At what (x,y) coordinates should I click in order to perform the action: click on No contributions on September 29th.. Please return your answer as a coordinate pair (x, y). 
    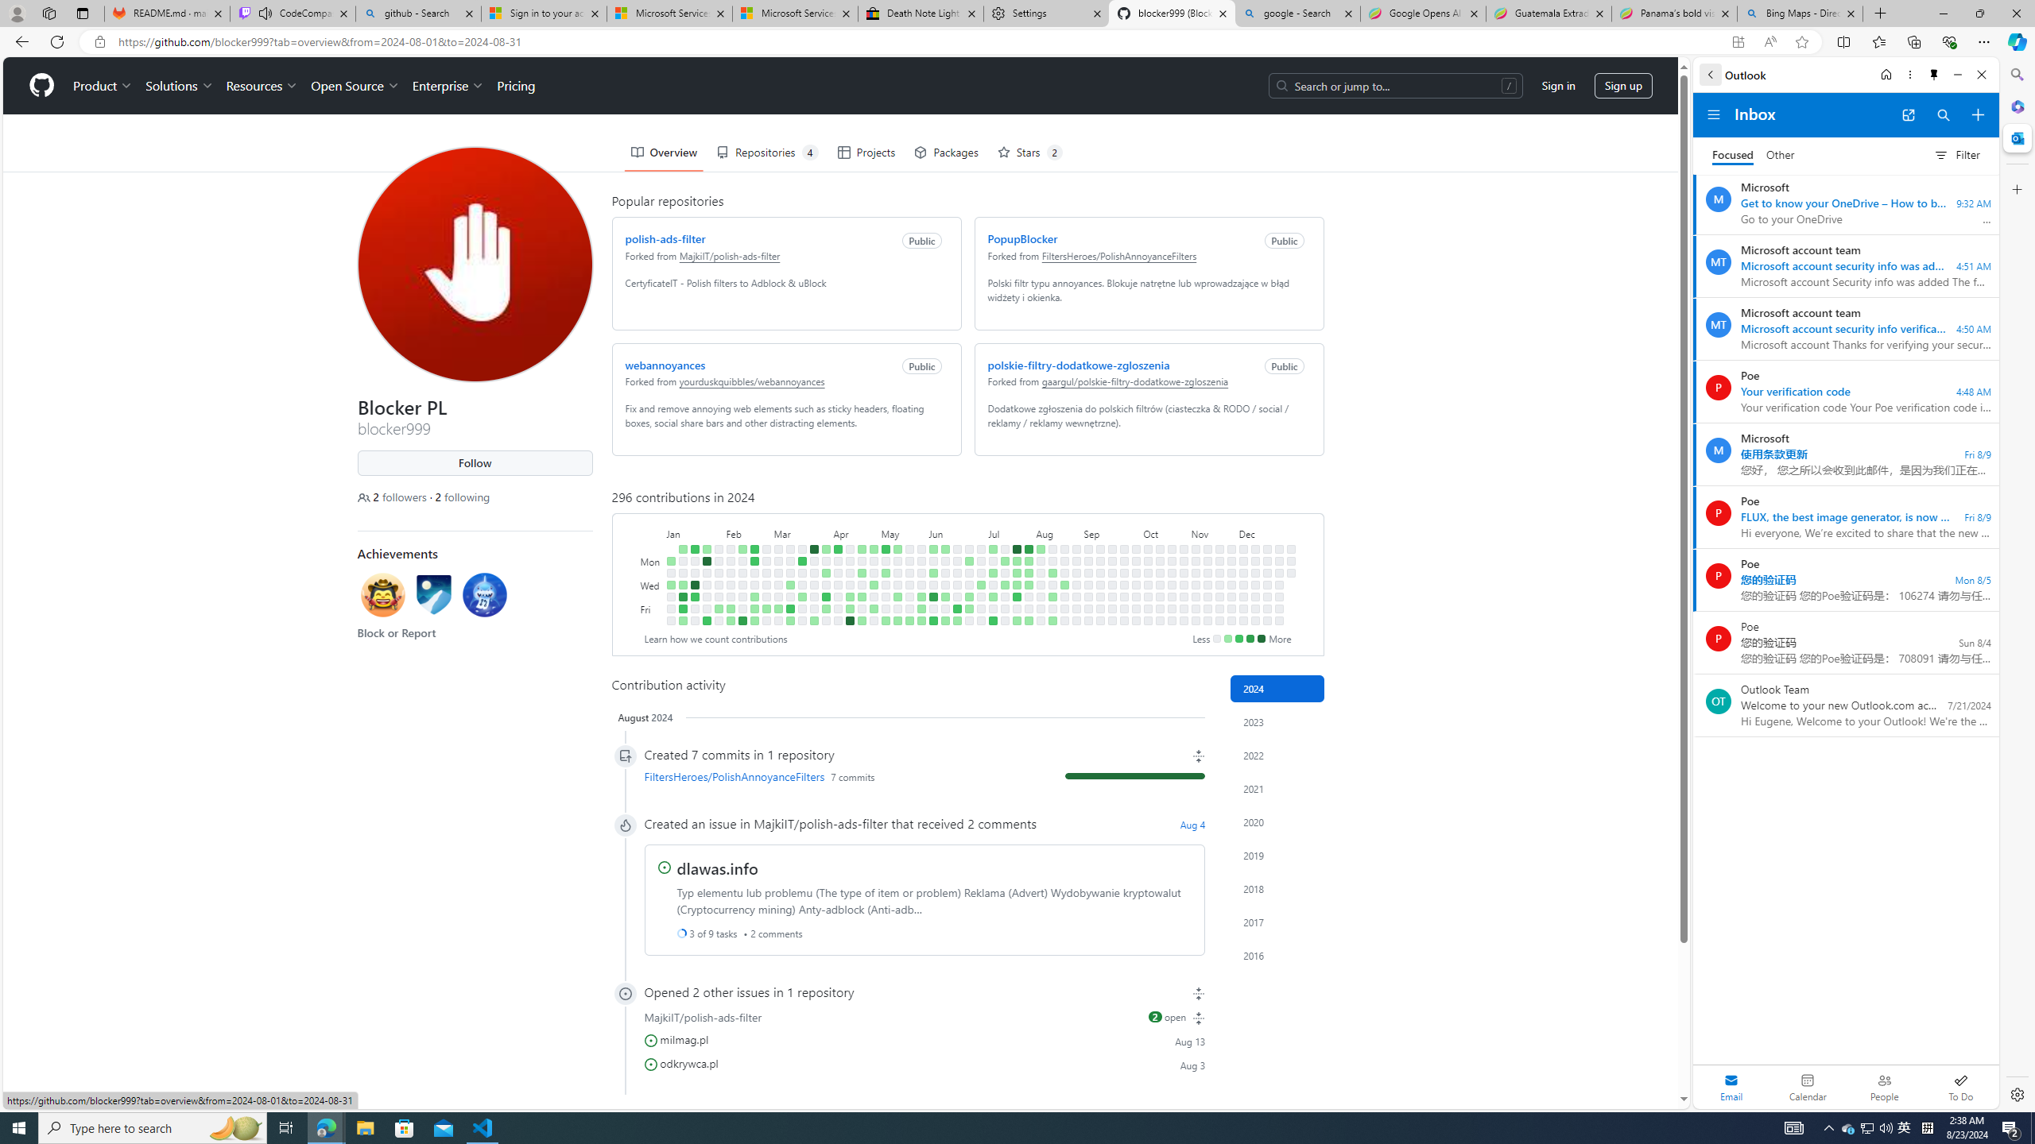
    Looking at the image, I should click on (1137, 548).